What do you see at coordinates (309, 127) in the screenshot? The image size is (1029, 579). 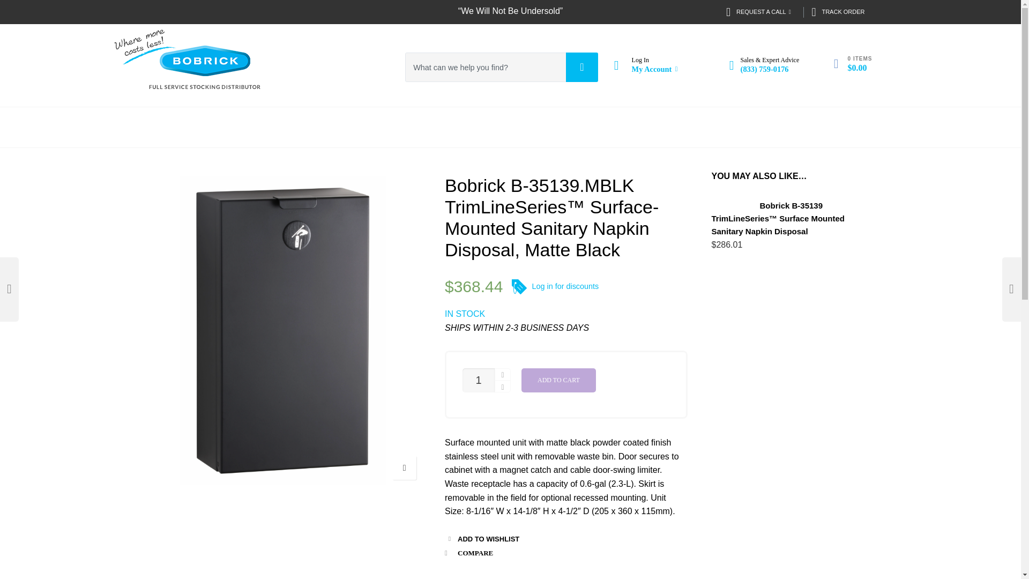 I see `SHOP ALL PRODUCTS` at bounding box center [309, 127].